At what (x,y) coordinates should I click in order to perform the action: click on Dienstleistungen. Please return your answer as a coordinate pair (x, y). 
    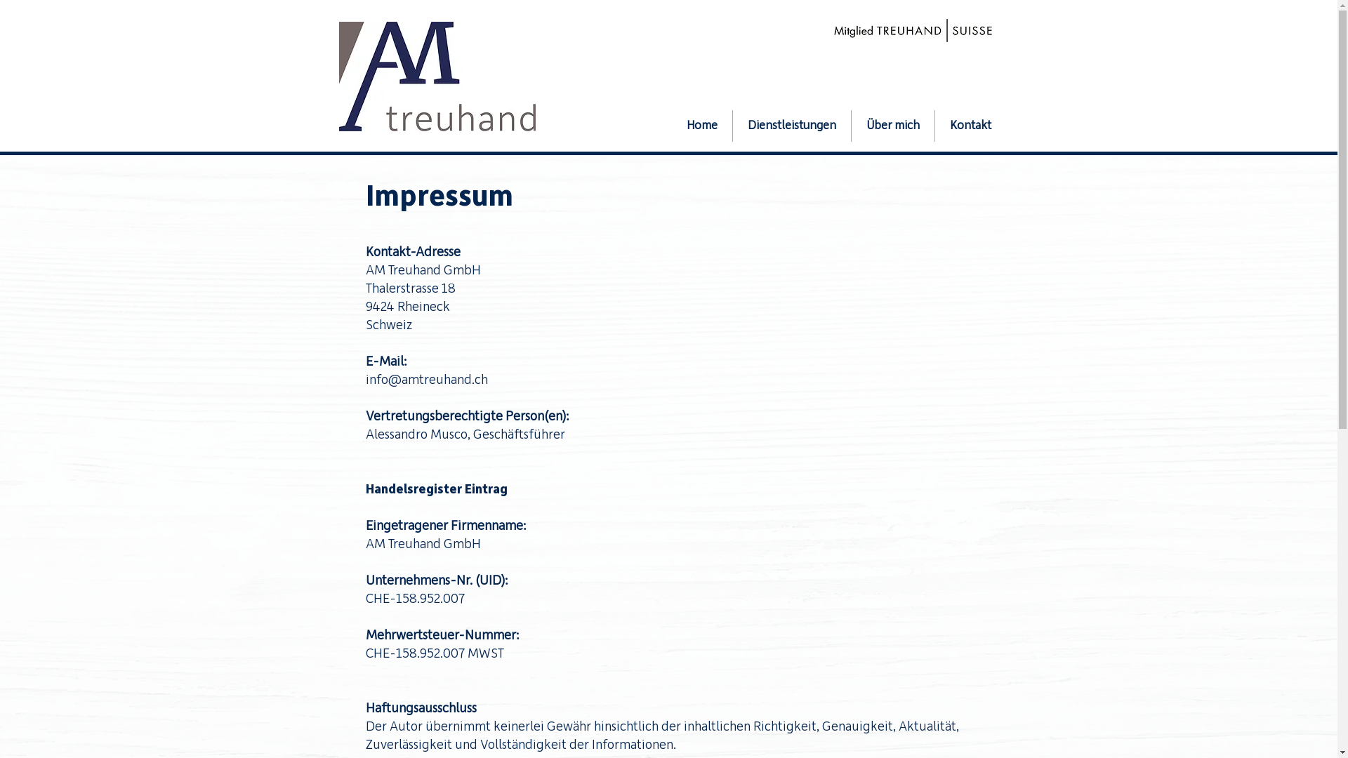
    Looking at the image, I should click on (792, 126).